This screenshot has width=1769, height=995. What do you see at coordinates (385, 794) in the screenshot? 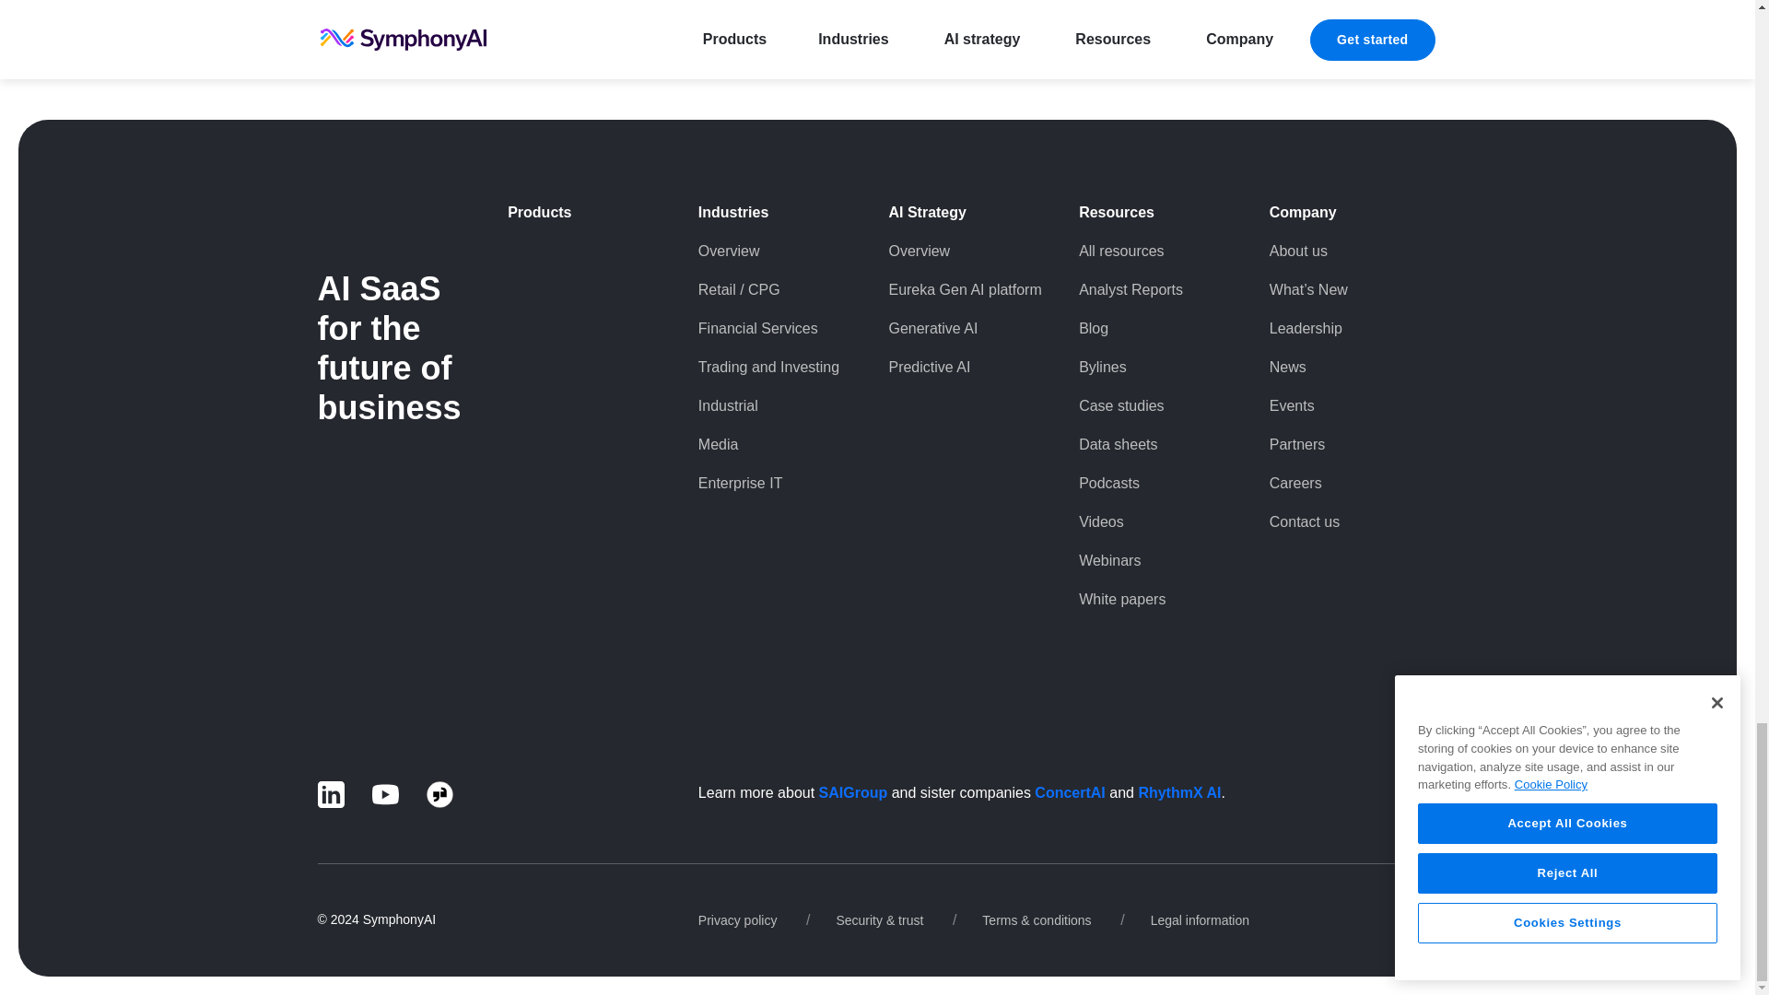
I see `Icon Svg` at bounding box center [385, 794].